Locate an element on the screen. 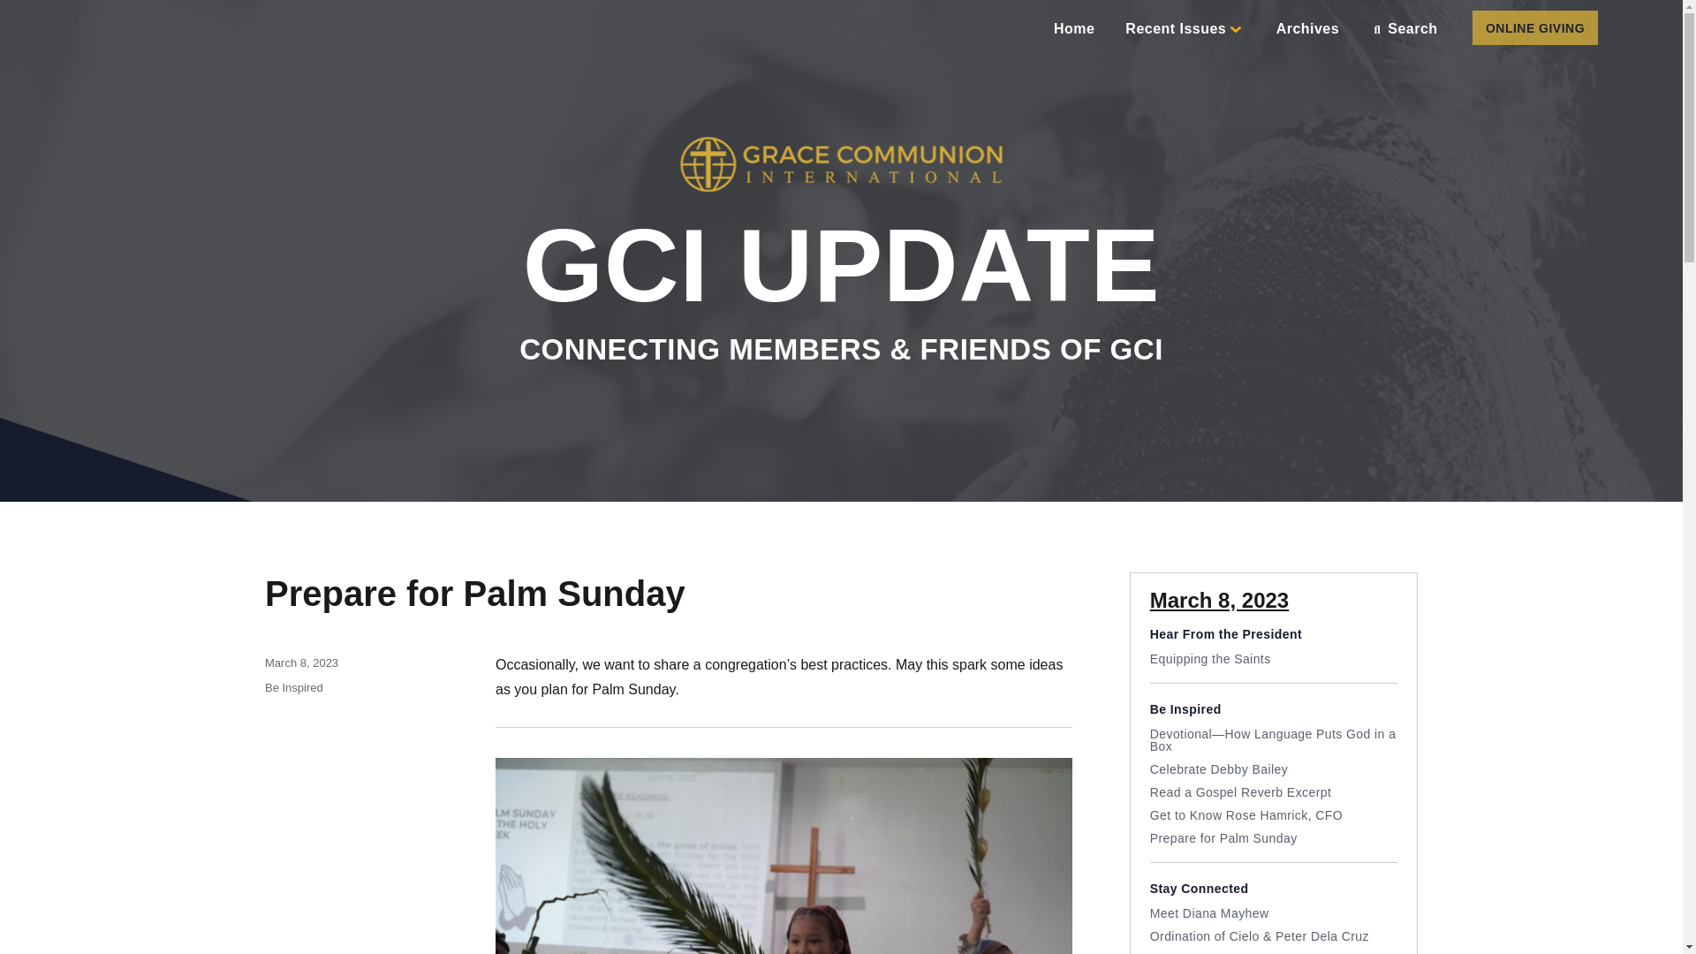 The height and width of the screenshot is (954, 1696). Search is located at coordinates (1406, 28).